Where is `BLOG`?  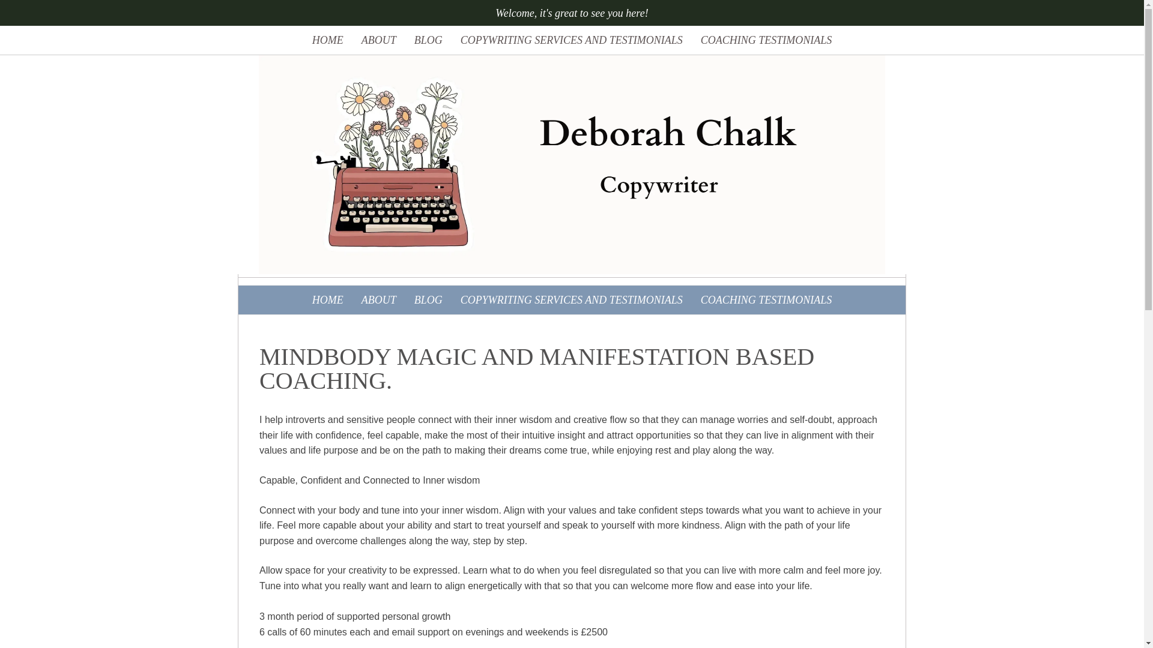
BLOG is located at coordinates (429, 300).